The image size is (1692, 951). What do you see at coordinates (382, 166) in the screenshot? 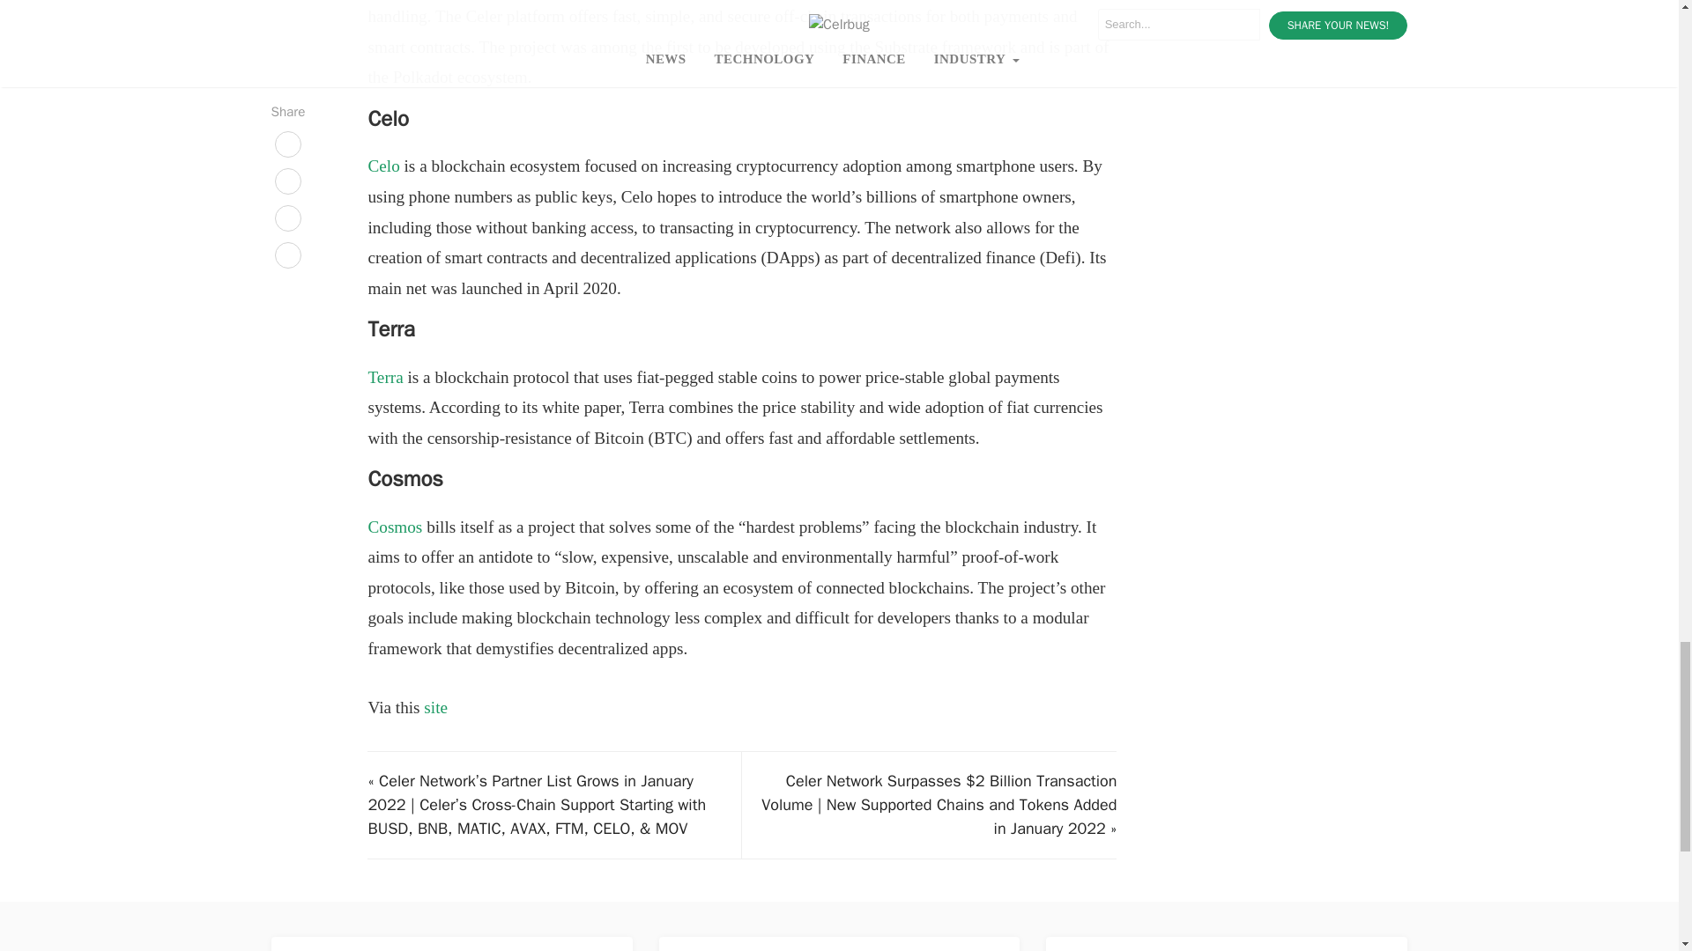
I see `Celo` at bounding box center [382, 166].